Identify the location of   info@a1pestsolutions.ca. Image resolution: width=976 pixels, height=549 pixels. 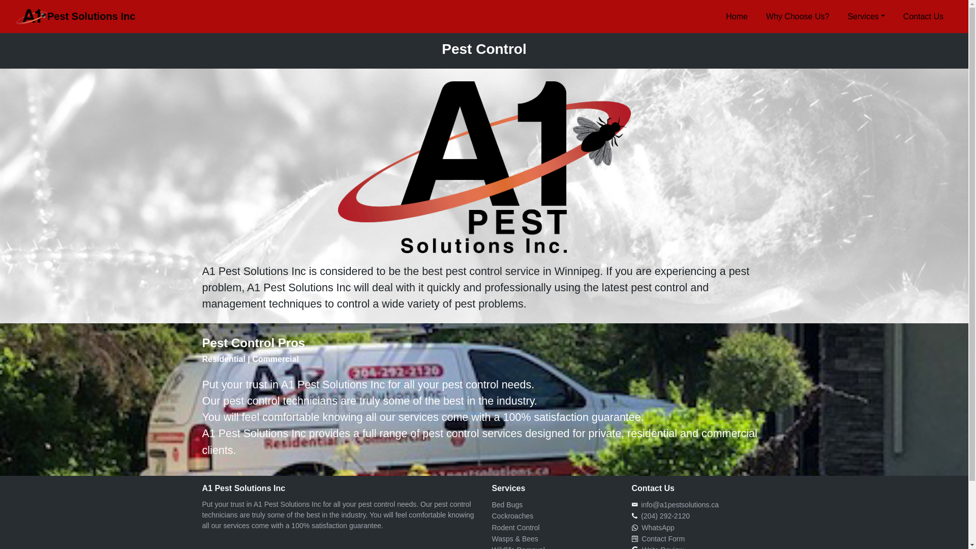
(678, 505).